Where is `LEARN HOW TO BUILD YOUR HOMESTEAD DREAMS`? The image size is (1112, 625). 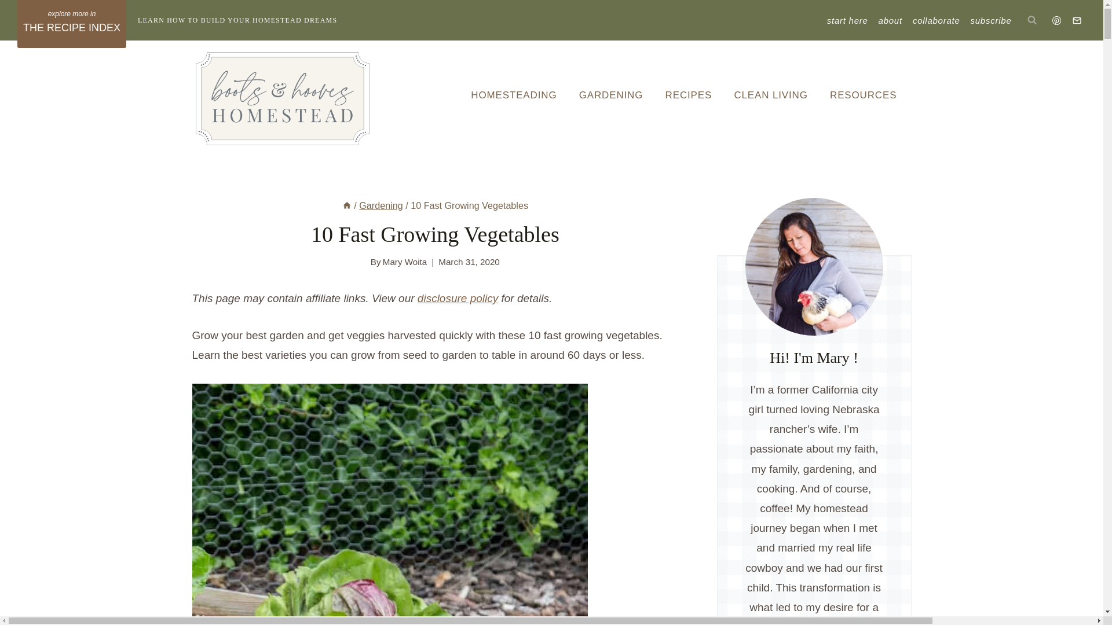
LEARN HOW TO BUILD YOUR HOMESTEAD DREAMS is located at coordinates (237, 20).